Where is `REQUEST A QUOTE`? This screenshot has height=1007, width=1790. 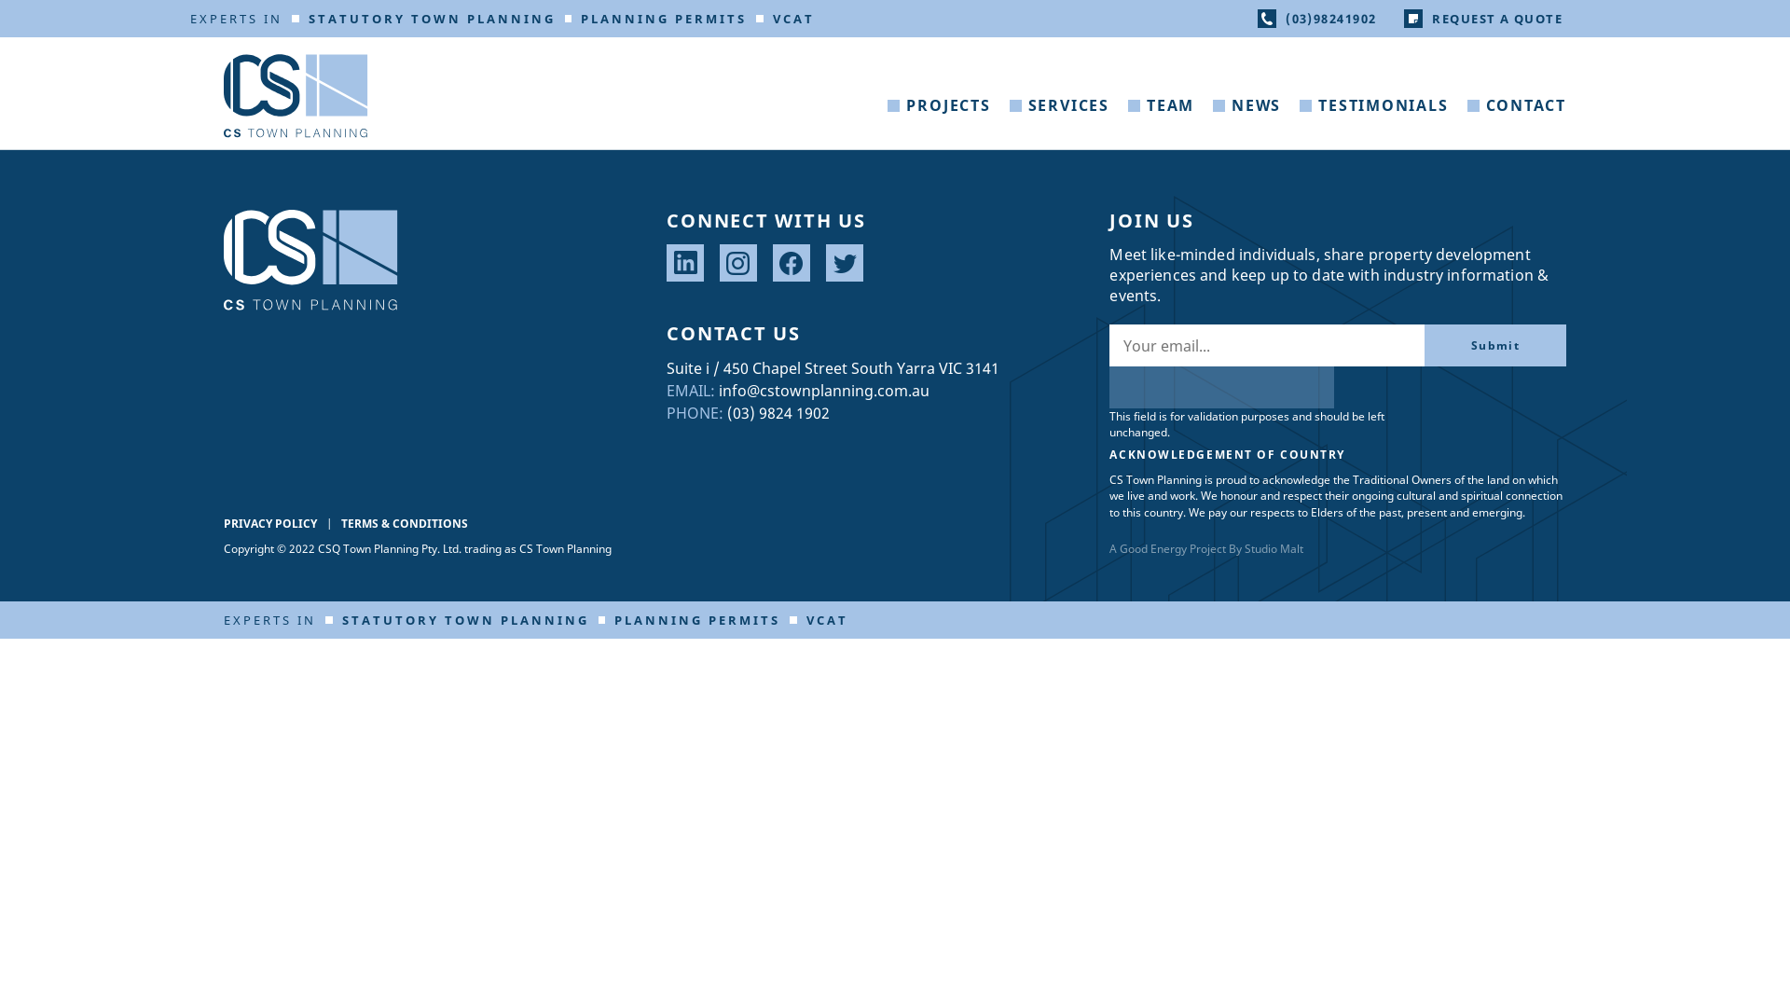
REQUEST A QUOTE is located at coordinates (1483, 19).